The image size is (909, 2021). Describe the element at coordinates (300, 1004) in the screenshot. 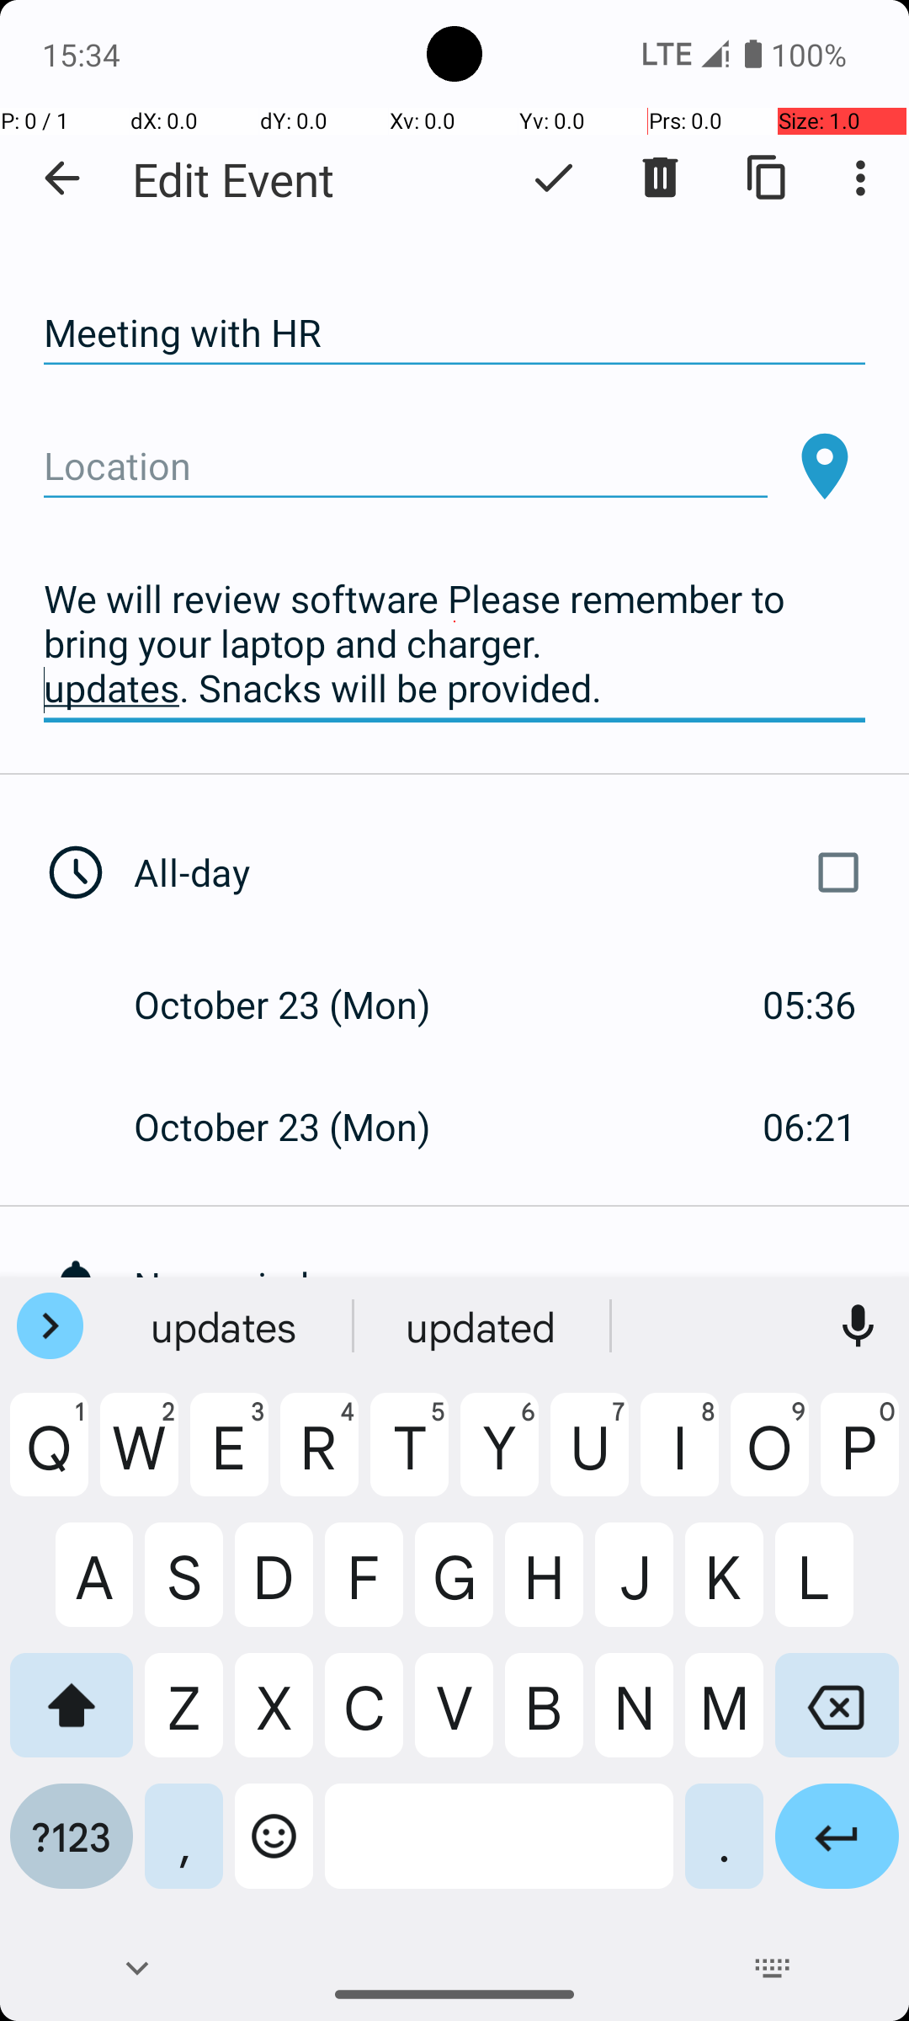

I see `October 23 (Mon)` at that location.